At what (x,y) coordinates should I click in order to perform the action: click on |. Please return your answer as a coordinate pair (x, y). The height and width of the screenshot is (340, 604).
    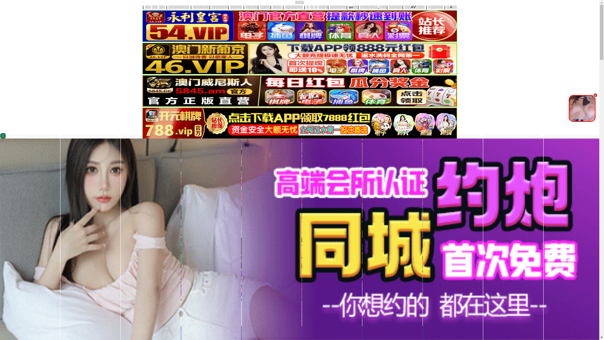
    Looking at the image, I should click on (512, 7).